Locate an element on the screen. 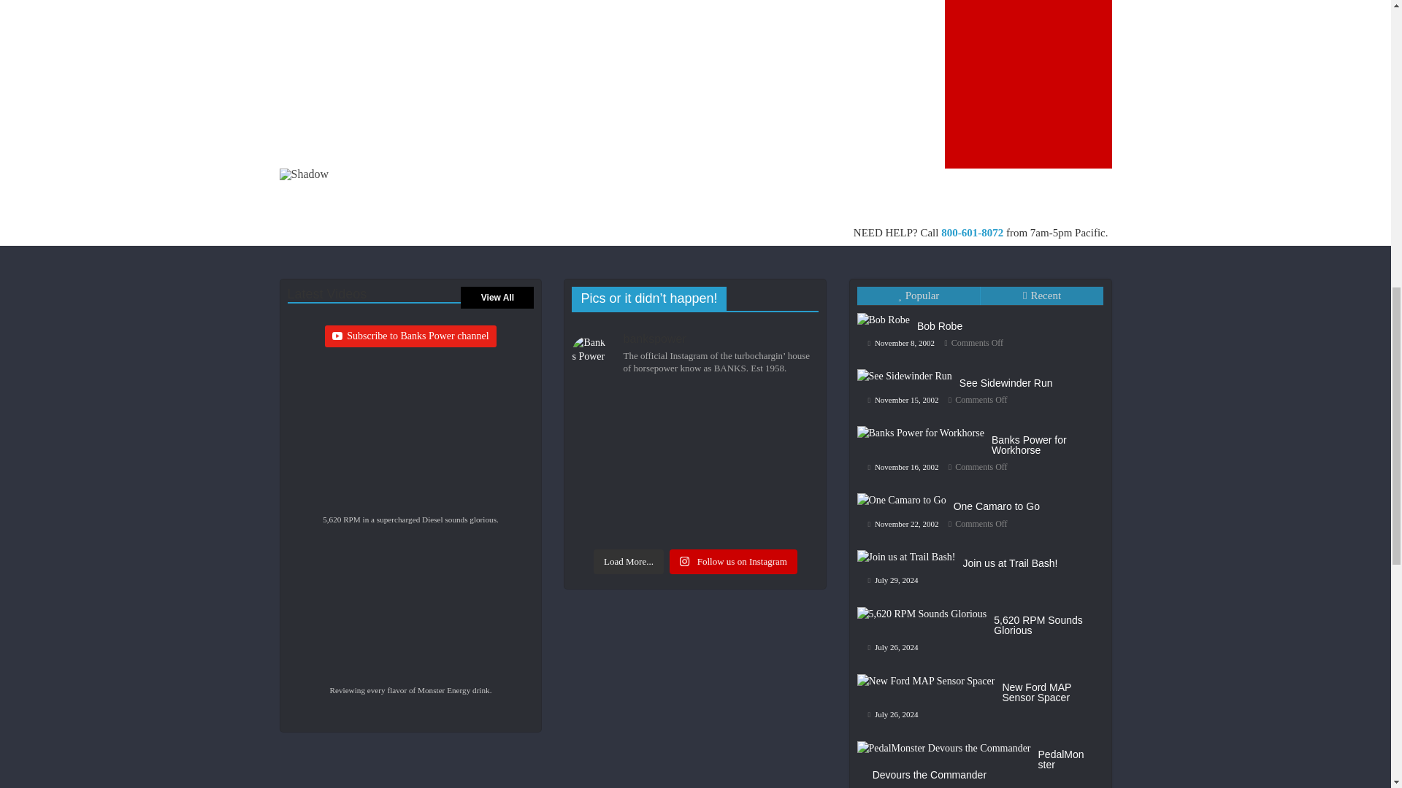  Bob Robe is located at coordinates (884, 320).